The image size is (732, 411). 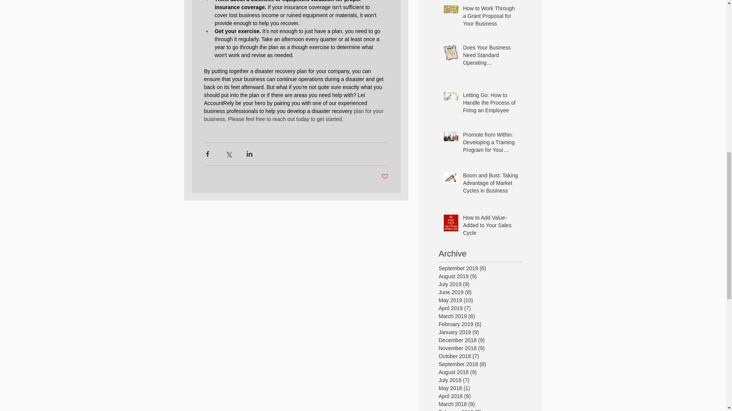 I want to click on How to Work Through a Grant Proposal for Your Business, so click(x=490, y=18).